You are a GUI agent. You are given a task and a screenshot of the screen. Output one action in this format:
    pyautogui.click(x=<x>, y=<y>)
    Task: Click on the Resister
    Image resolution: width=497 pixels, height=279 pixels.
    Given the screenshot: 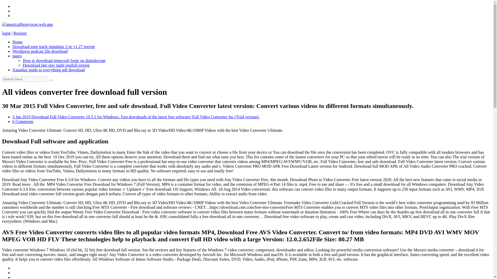 What is the action you would take?
    pyautogui.click(x=20, y=33)
    